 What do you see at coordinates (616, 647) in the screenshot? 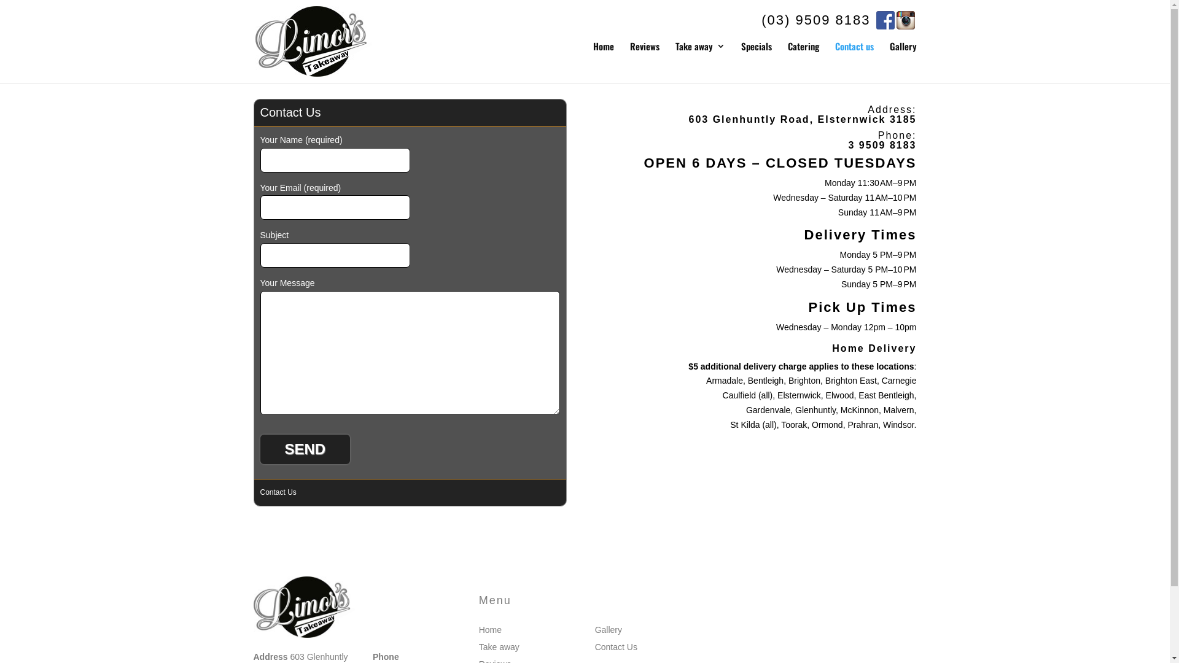
I see `Contact Us` at bounding box center [616, 647].